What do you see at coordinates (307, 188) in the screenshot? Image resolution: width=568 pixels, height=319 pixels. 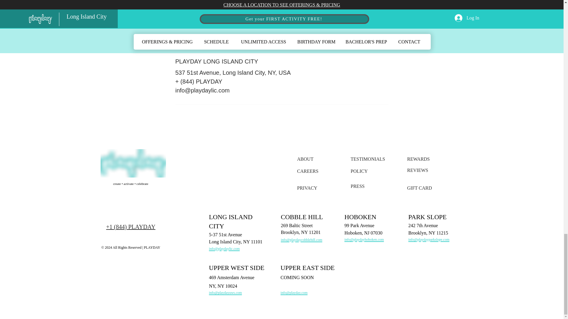 I see `PRIVACY` at bounding box center [307, 188].